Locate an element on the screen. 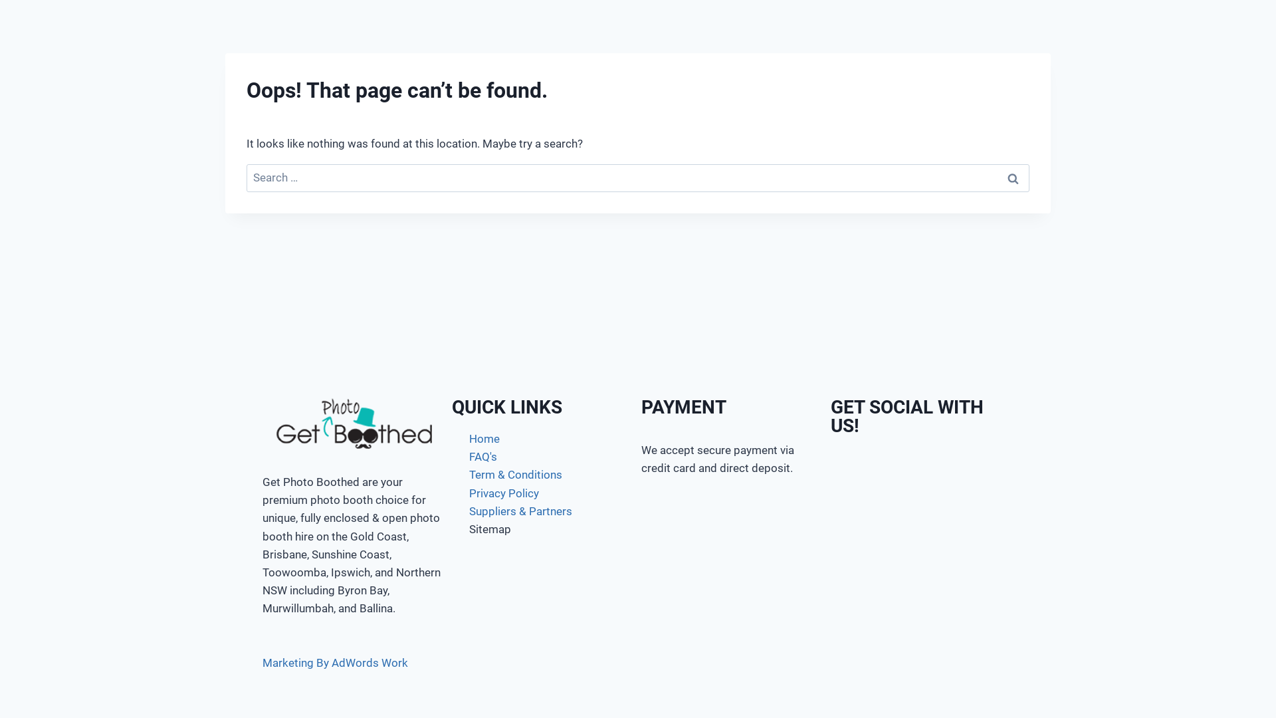 This screenshot has width=1276, height=718. FAQ's is located at coordinates (544, 457).